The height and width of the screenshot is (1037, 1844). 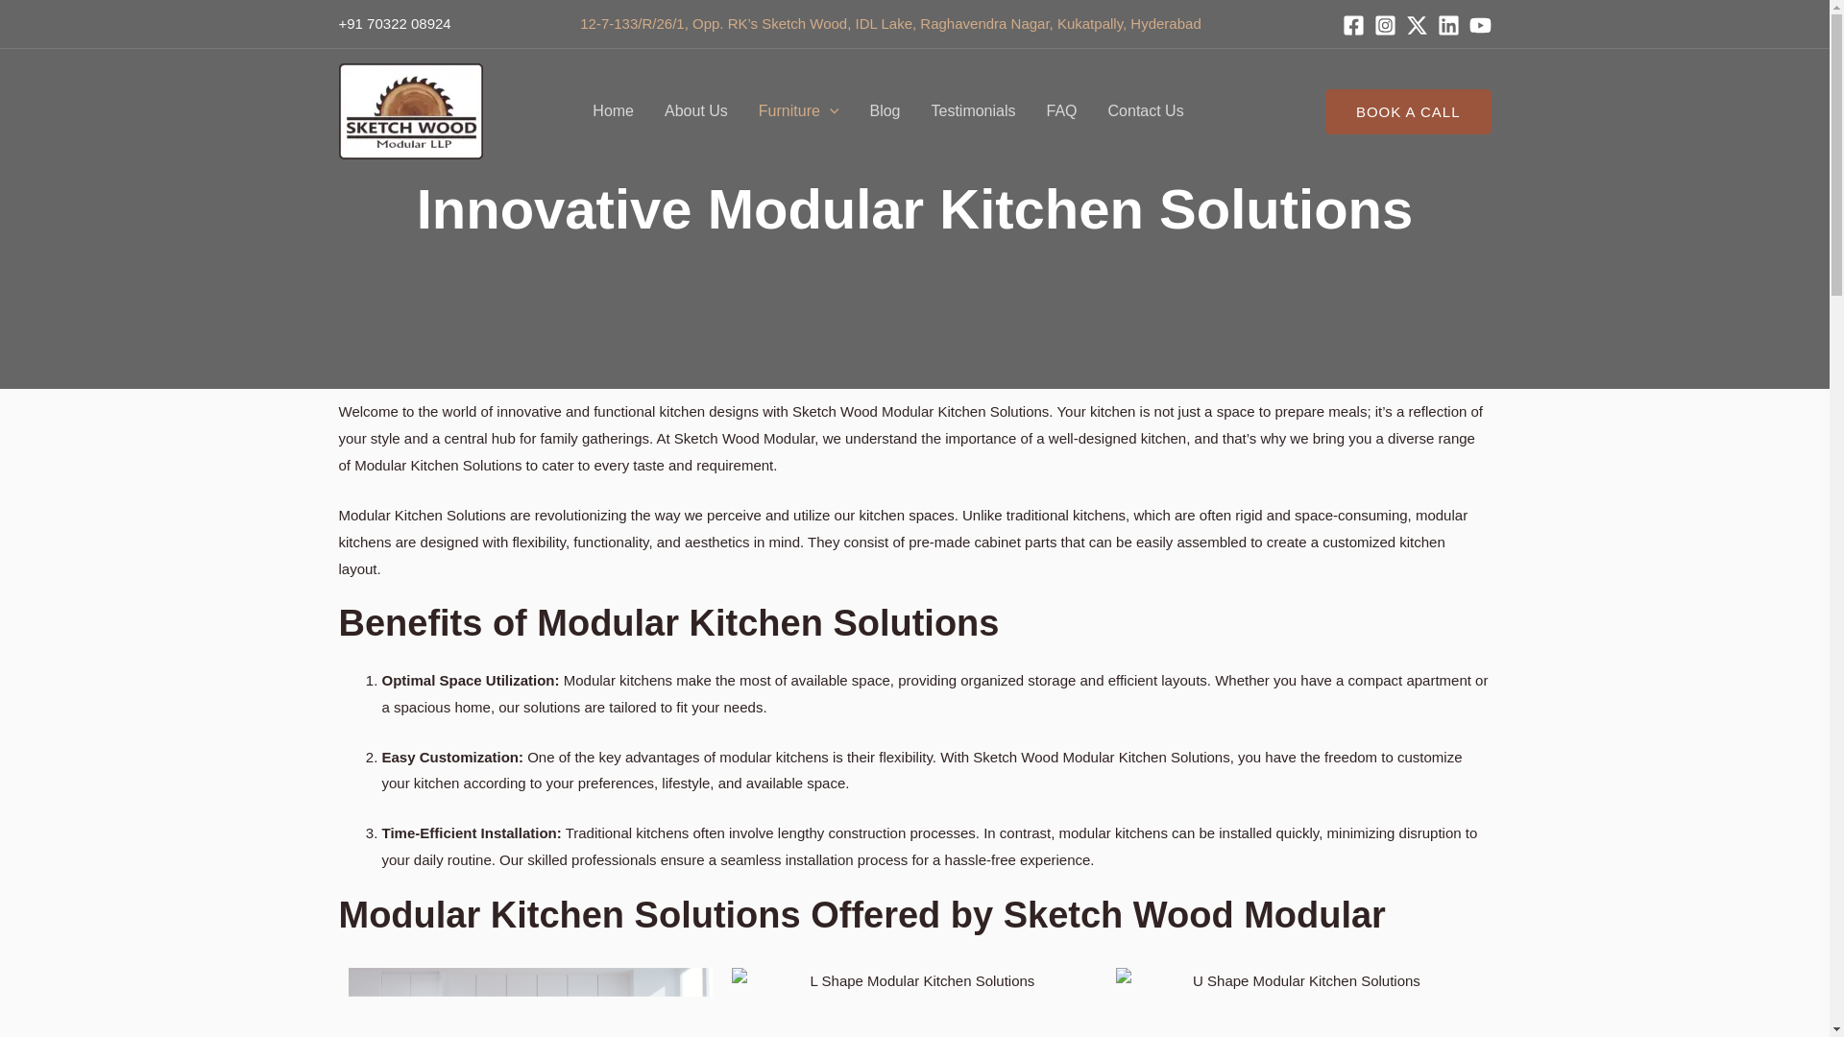 What do you see at coordinates (884, 111) in the screenshot?
I see `Blog` at bounding box center [884, 111].